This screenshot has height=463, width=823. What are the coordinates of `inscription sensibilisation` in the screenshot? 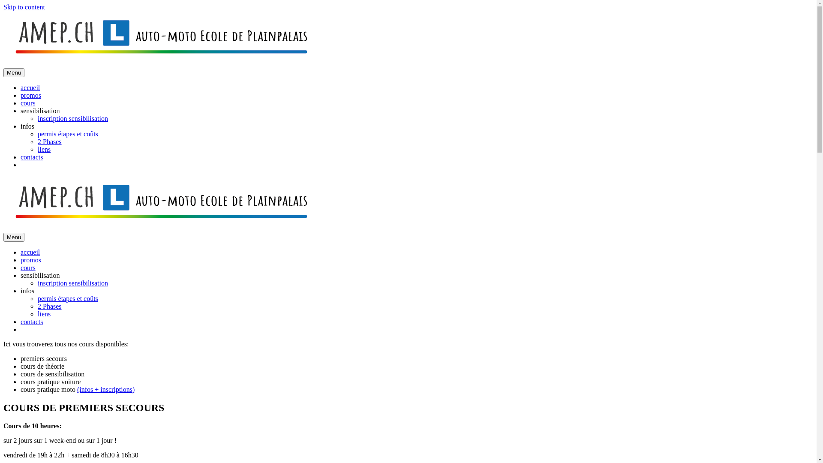 It's located at (73, 118).